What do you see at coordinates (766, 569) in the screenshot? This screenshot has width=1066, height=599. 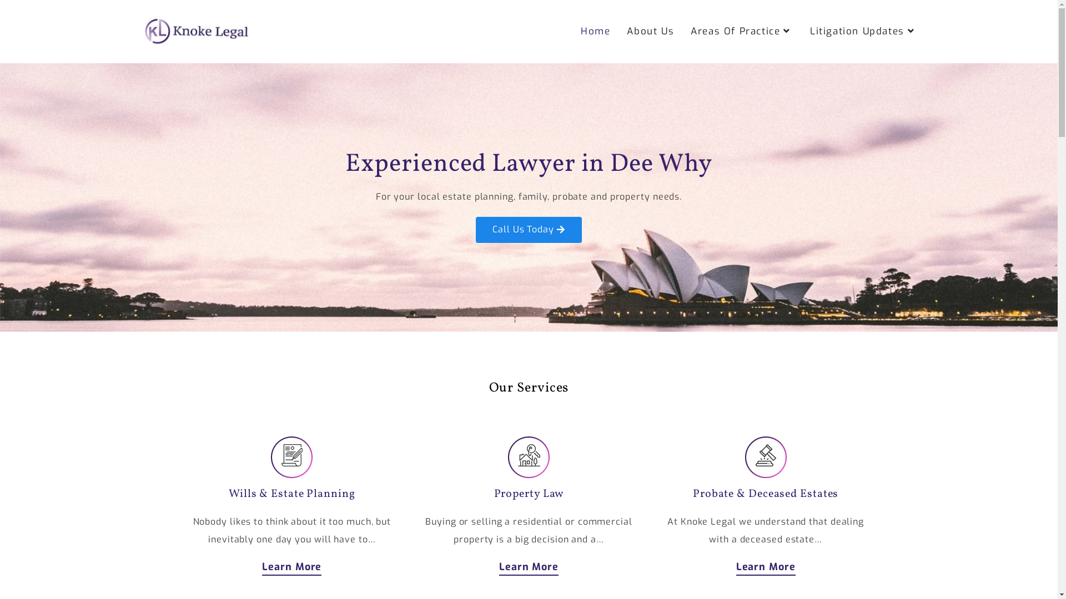 I see `Learn More` at bounding box center [766, 569].